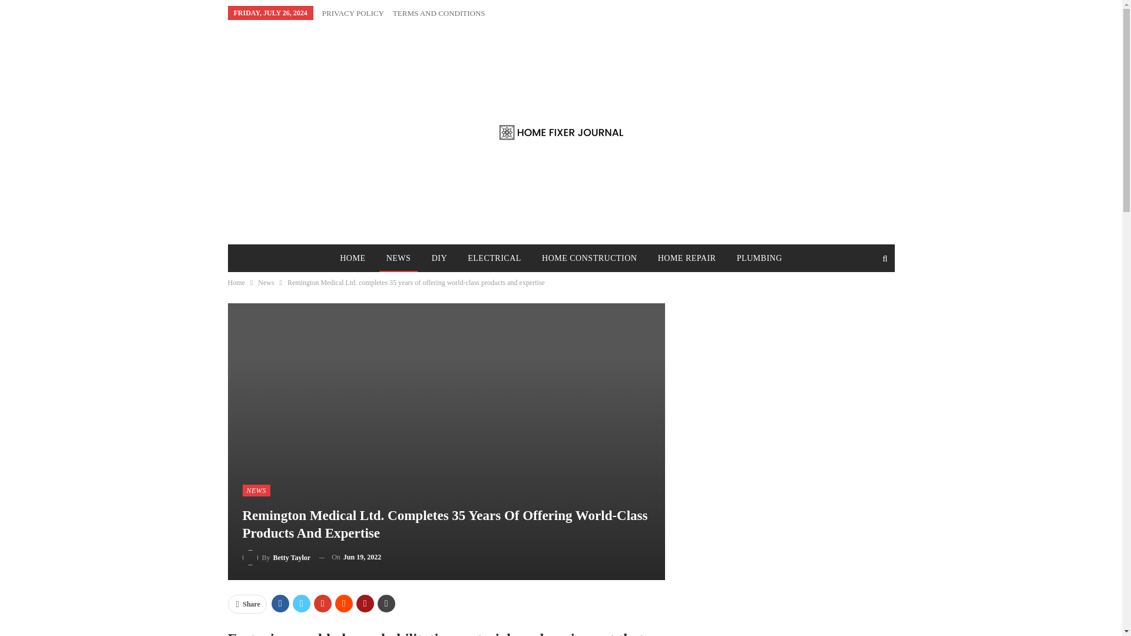 The height and width of the screenshot is (636, 1131). Describe the element at coordinates (439, 258) in the screenshot. I see `DIY` at that location.